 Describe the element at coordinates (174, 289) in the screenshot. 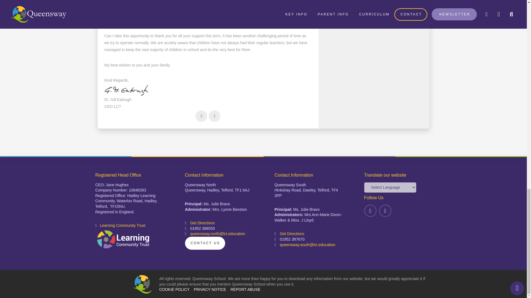

I see `COOKIE POLICY` at that location.